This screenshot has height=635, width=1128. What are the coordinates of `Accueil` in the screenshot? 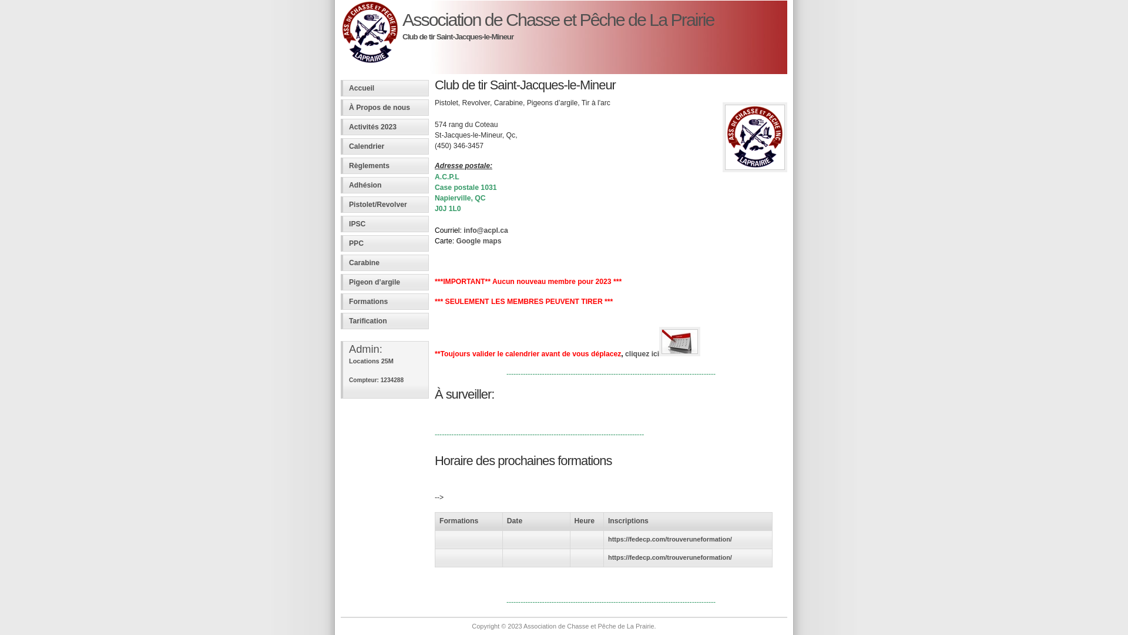 It's located at (385, 88).